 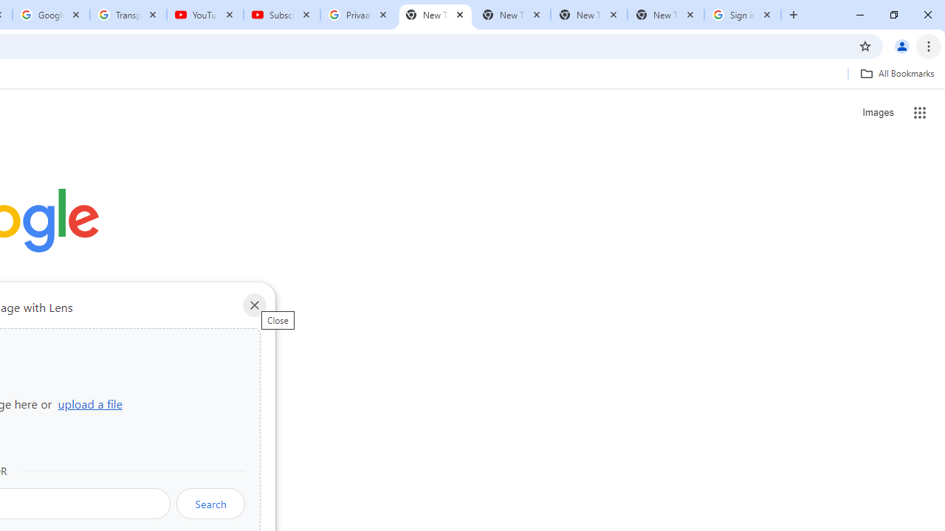 What do you see at coordinates (665, 15) in the screenshot?
I see `New Tab` at bounding box center [665, 15].